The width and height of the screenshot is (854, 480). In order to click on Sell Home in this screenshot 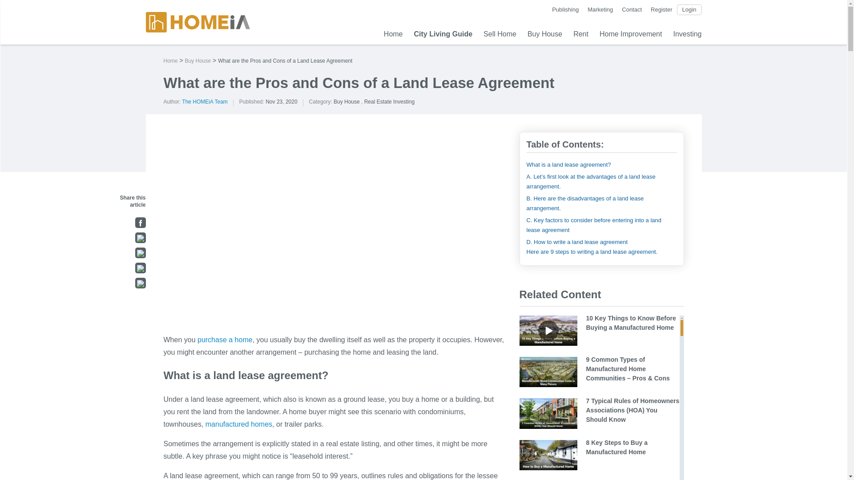, I will do `click(500, 34)`.